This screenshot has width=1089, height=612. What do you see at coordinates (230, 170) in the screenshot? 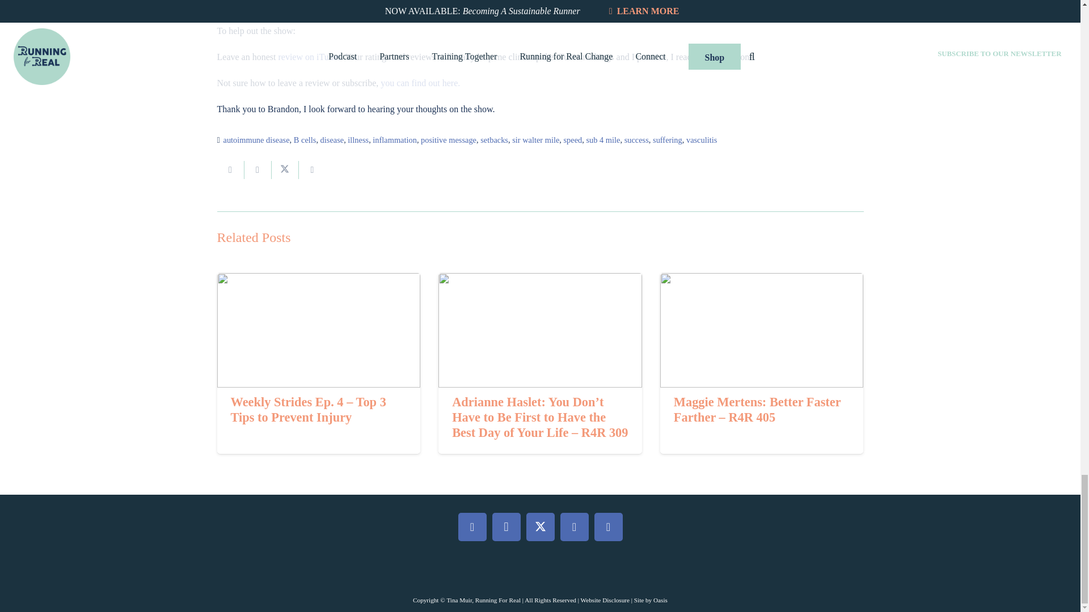
I see `Email this` at bounding box center [230, 170].